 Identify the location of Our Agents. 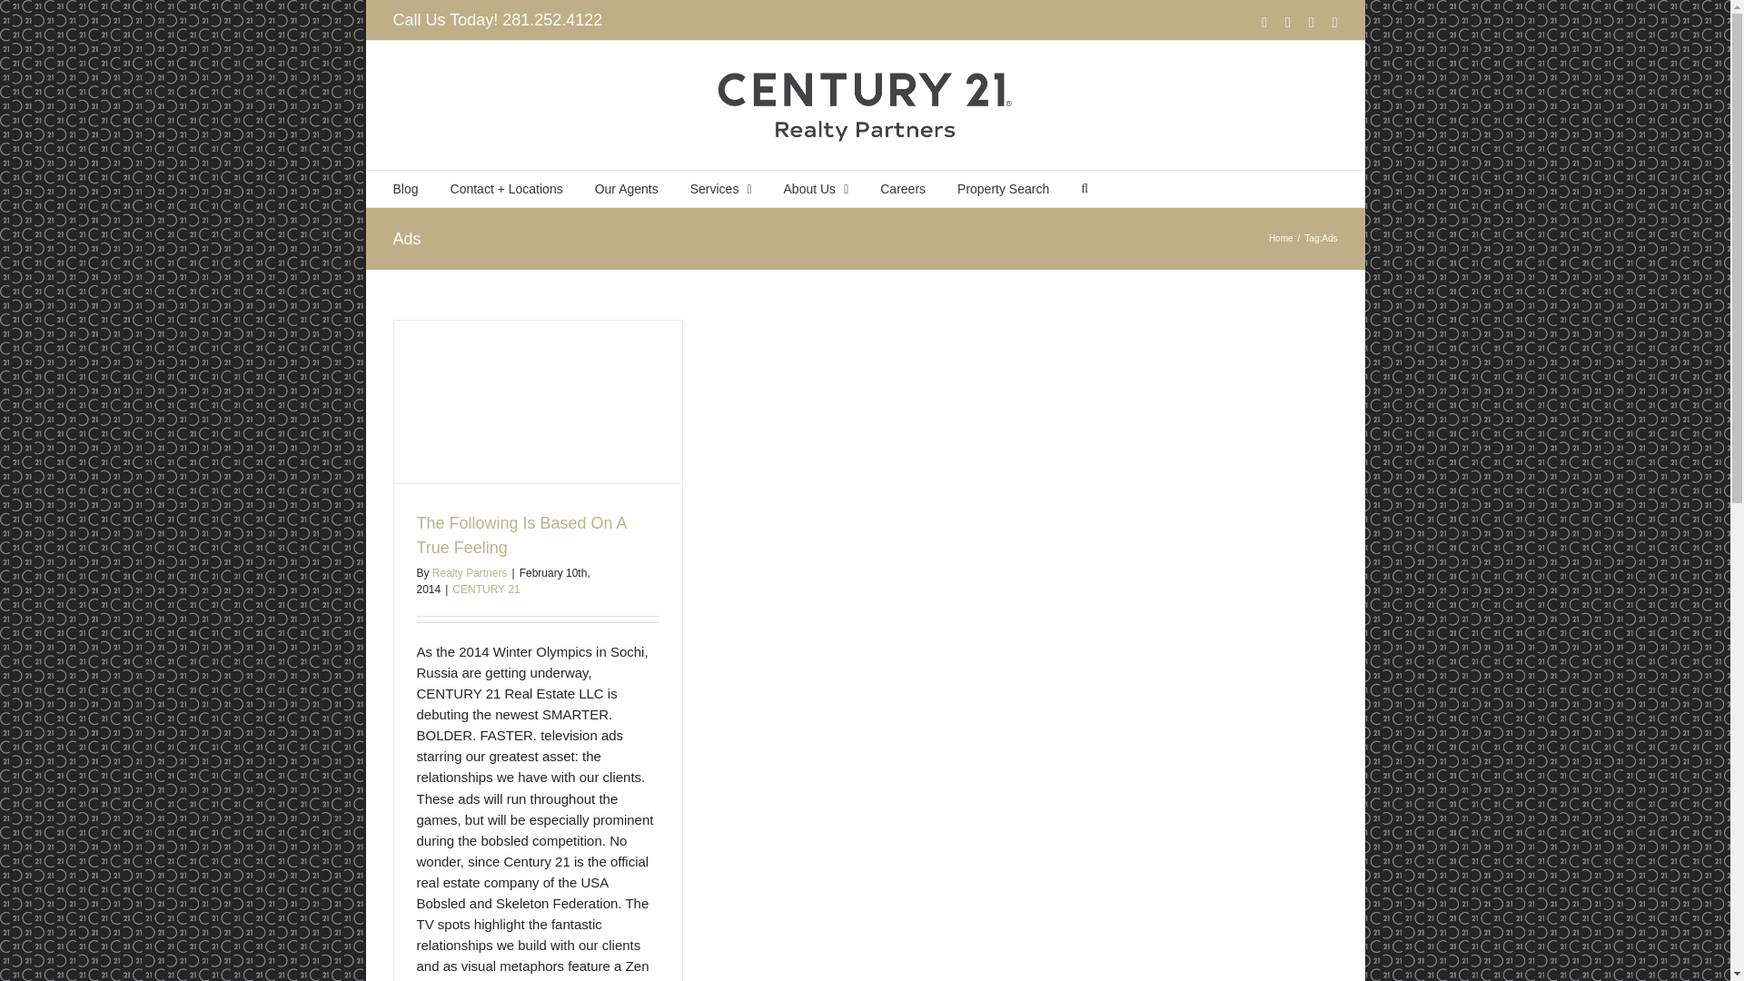
(627, 188).